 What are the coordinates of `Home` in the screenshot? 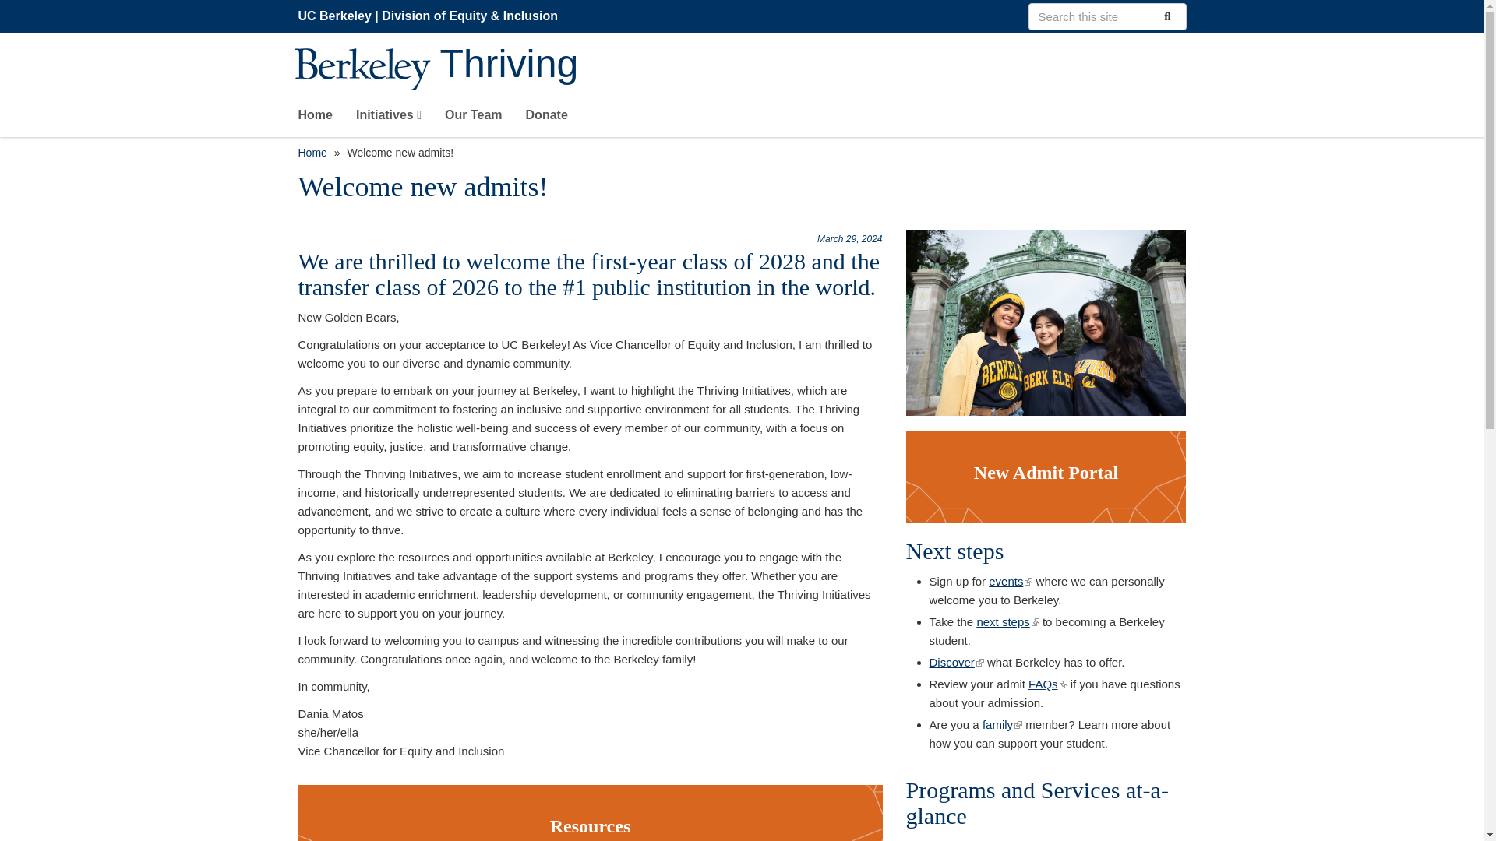 It's located at (813, 65).